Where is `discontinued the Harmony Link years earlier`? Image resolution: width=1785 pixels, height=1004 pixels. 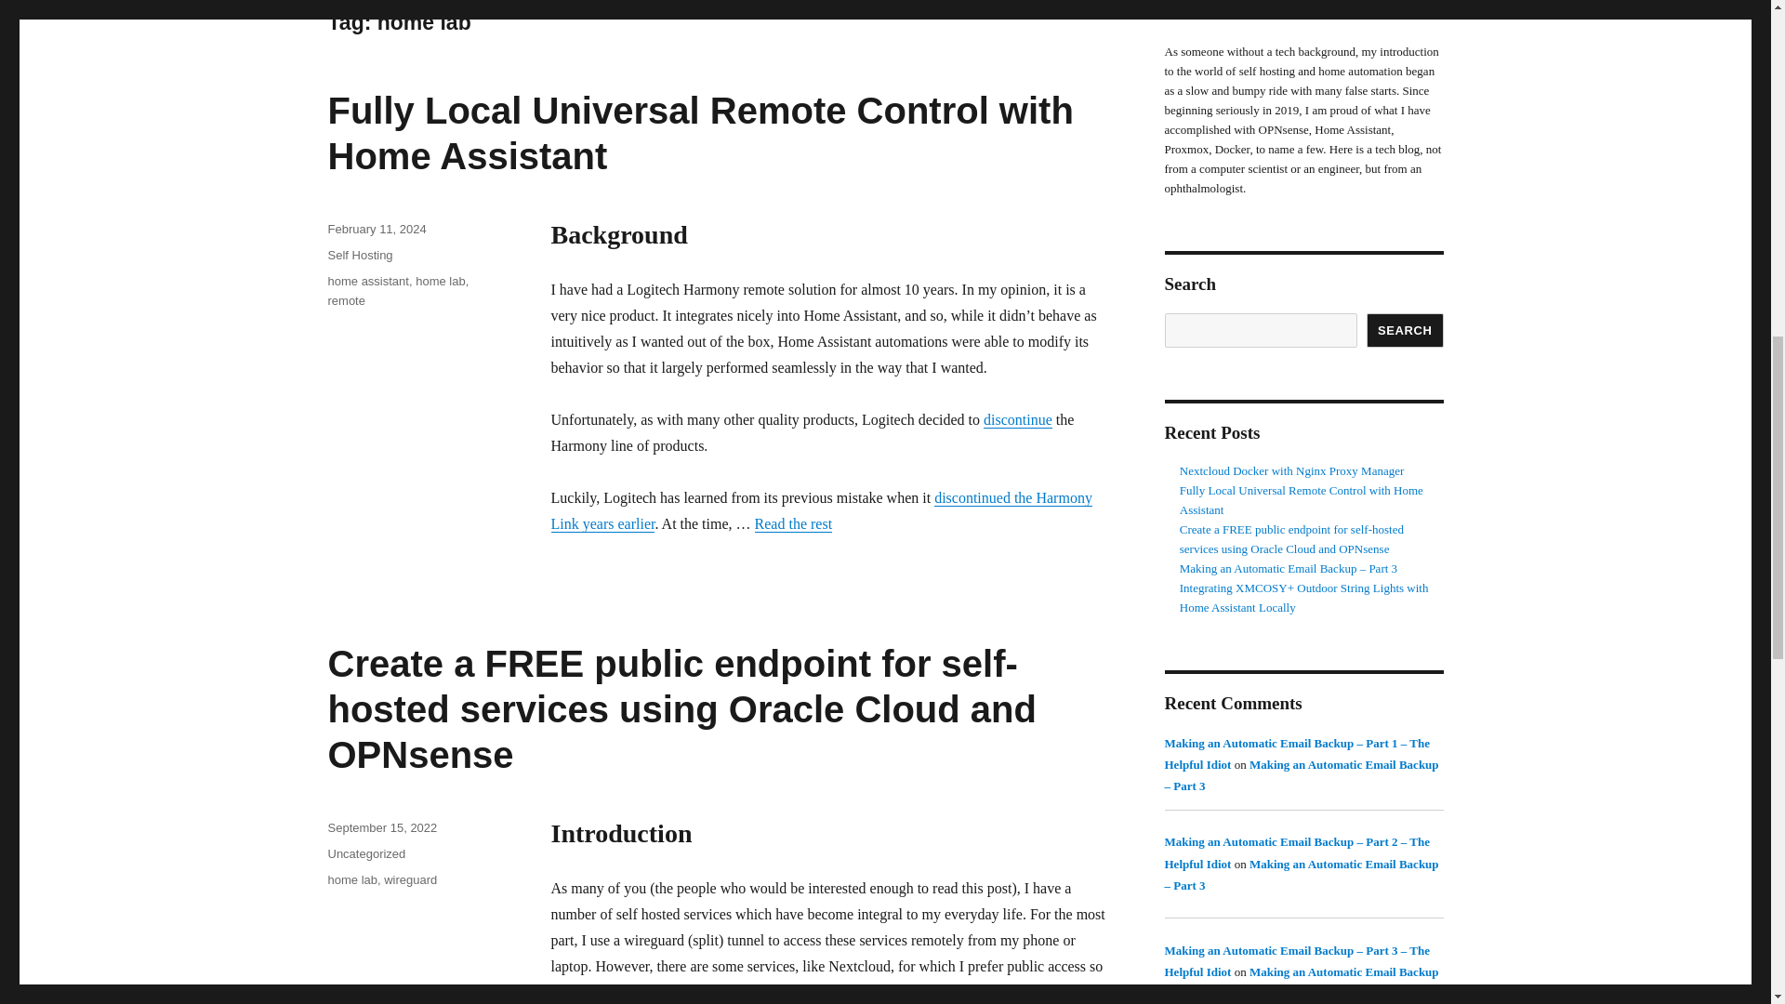
discontinued the Harmony Link years earlier is located at coordinates (820, 511).